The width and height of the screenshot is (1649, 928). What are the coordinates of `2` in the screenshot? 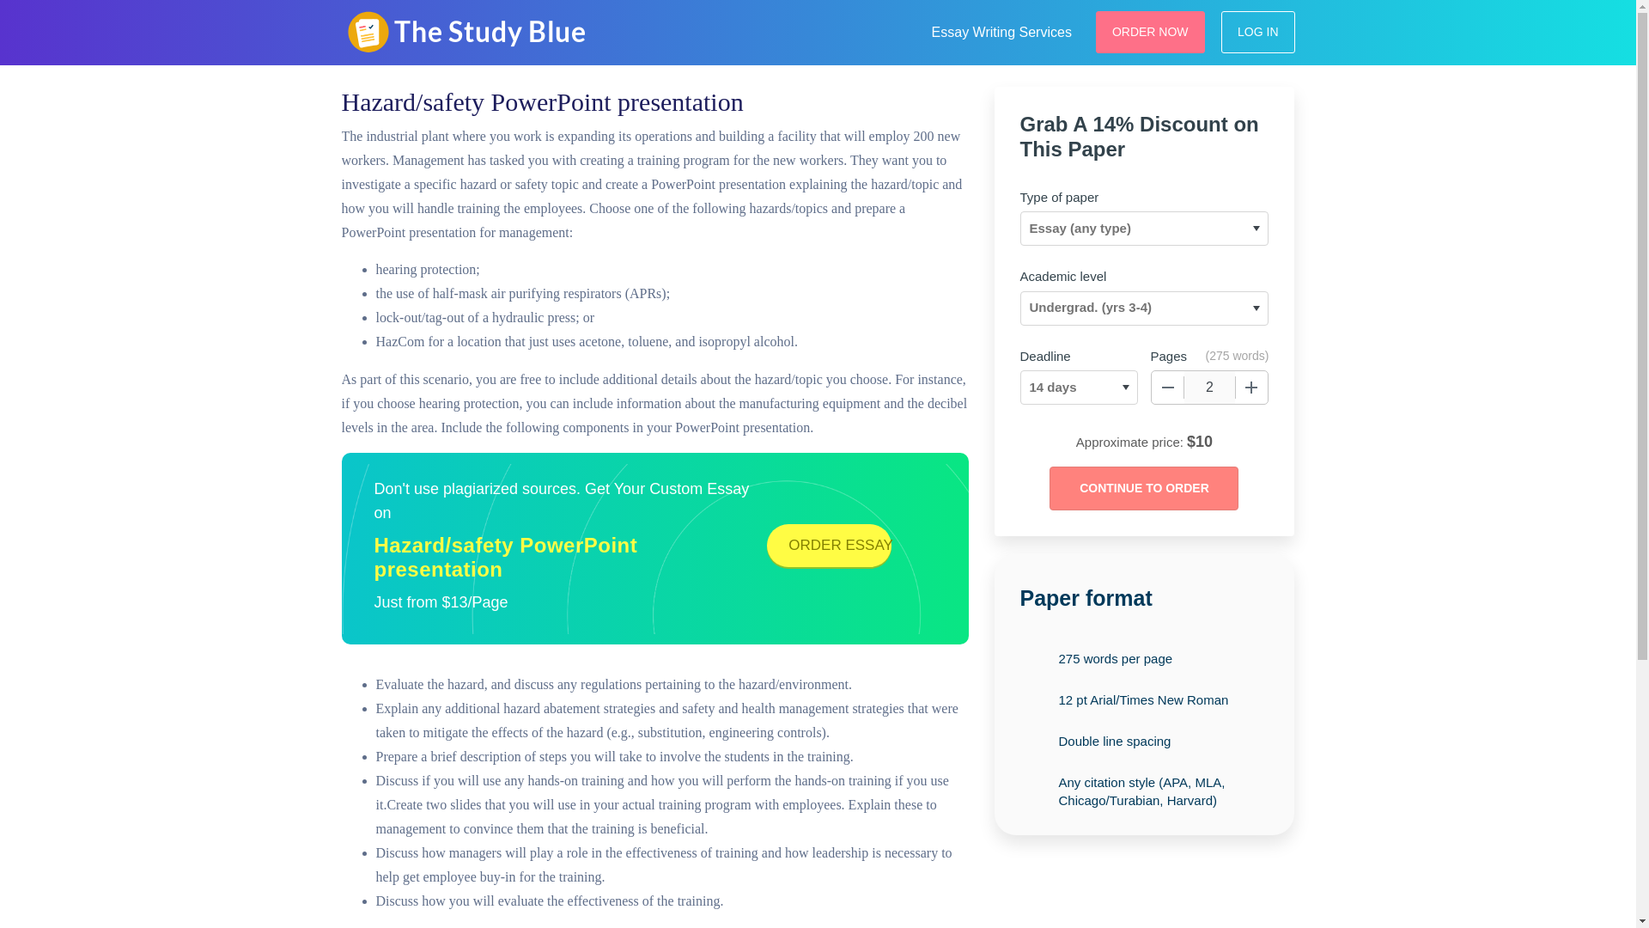 It's located at (1209, 387).